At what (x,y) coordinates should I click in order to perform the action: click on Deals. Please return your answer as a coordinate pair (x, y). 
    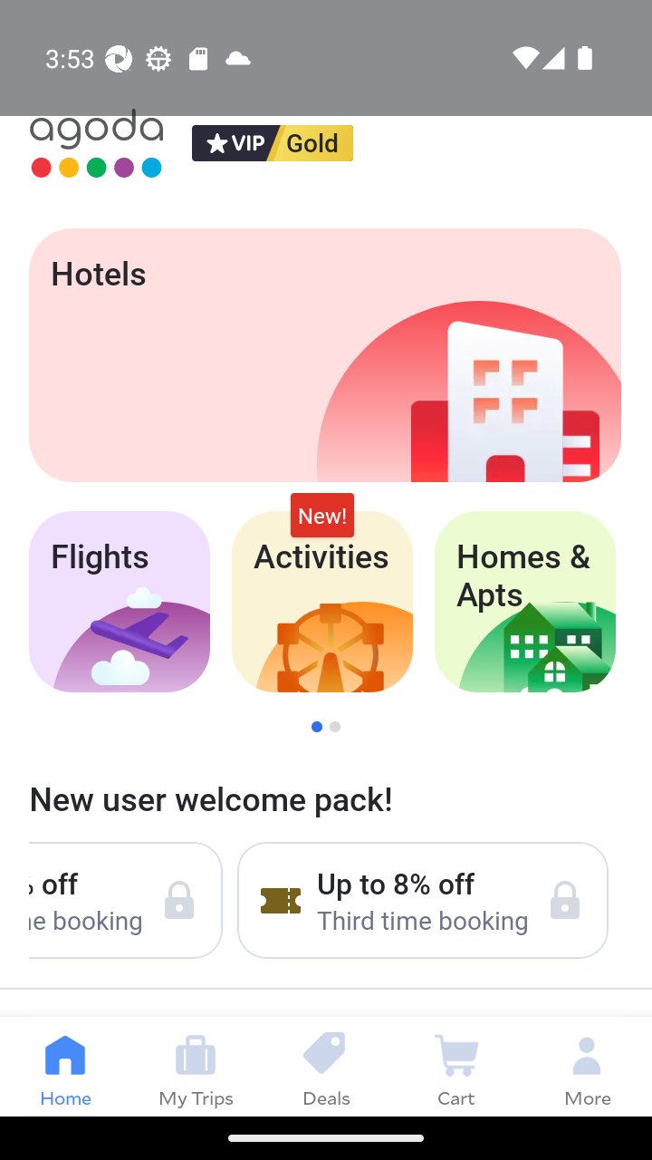
    Looking at the image, I should click on (326, 1066).